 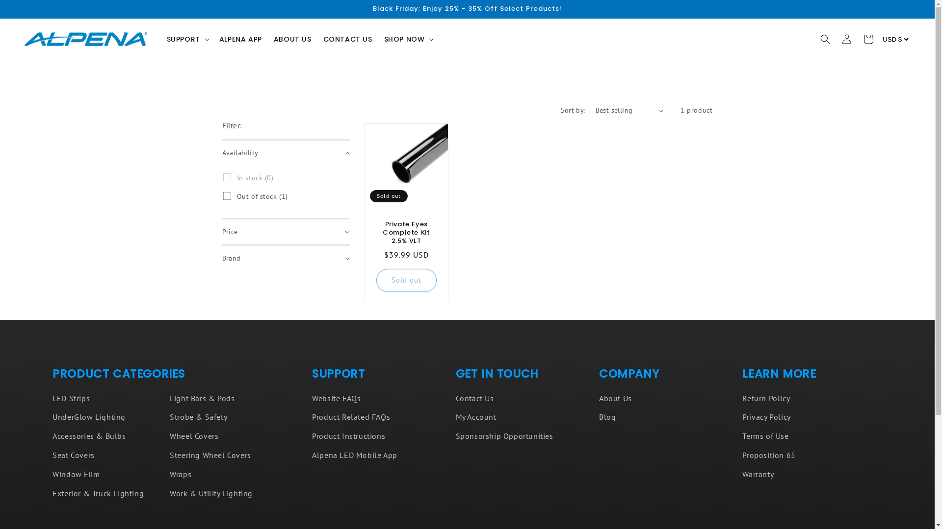 I want to click on Wheel Covers, so click(x=194, y=436).